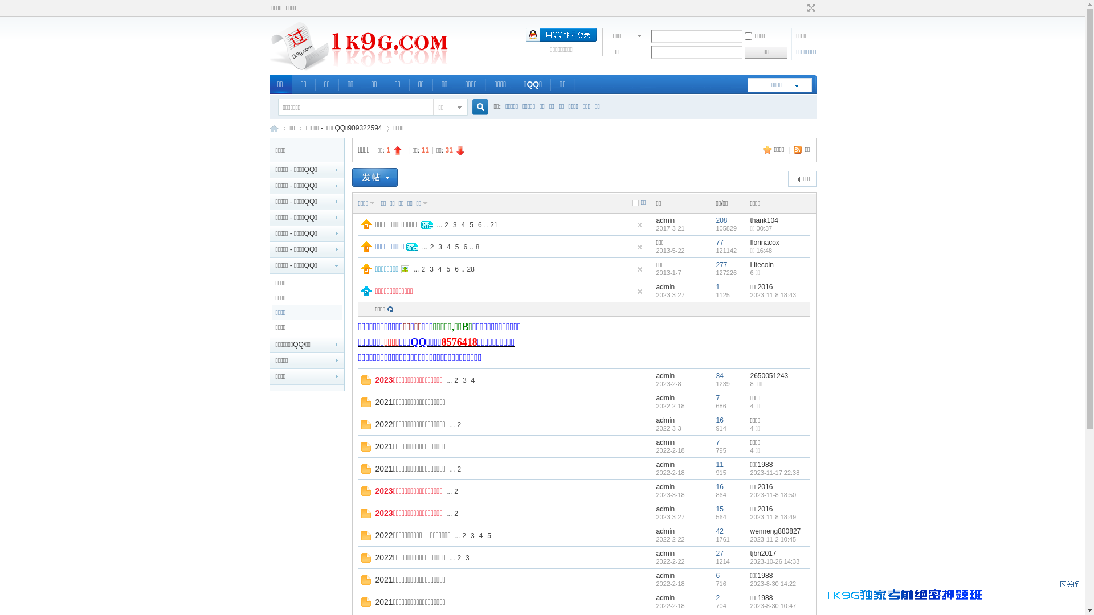  What do you see at coordinates (765, 243) in the screenshot?
I see `florinacox` at bounding box center [765, 243].